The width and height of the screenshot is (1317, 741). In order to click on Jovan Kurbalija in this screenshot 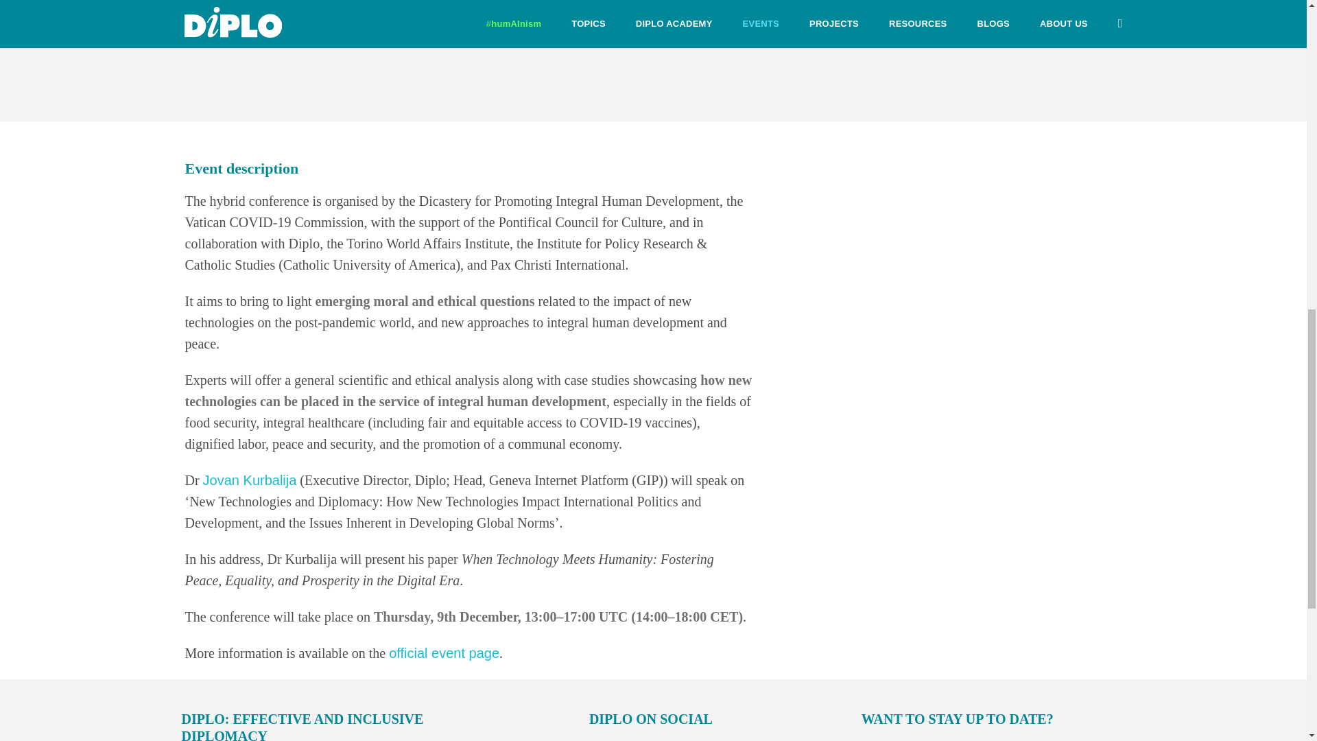, I will do `click(250, 480)`.